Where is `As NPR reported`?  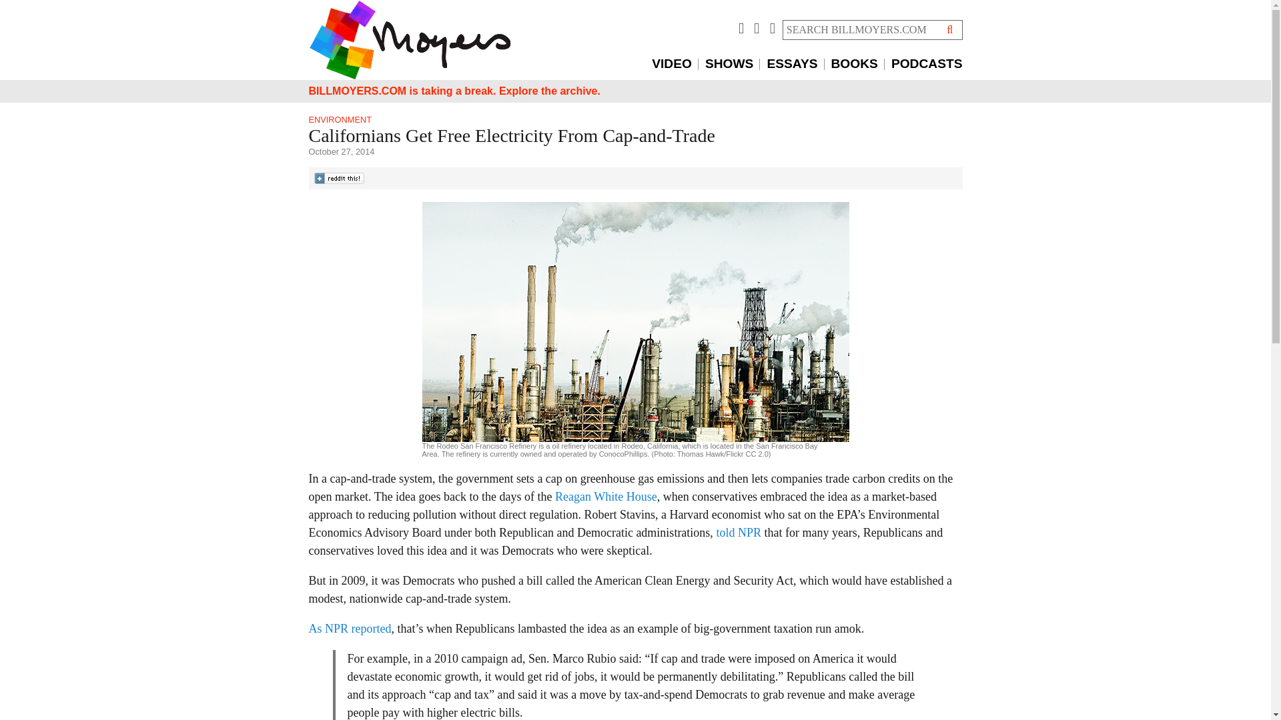 As NPR reported is located at coordinates (350, 628).